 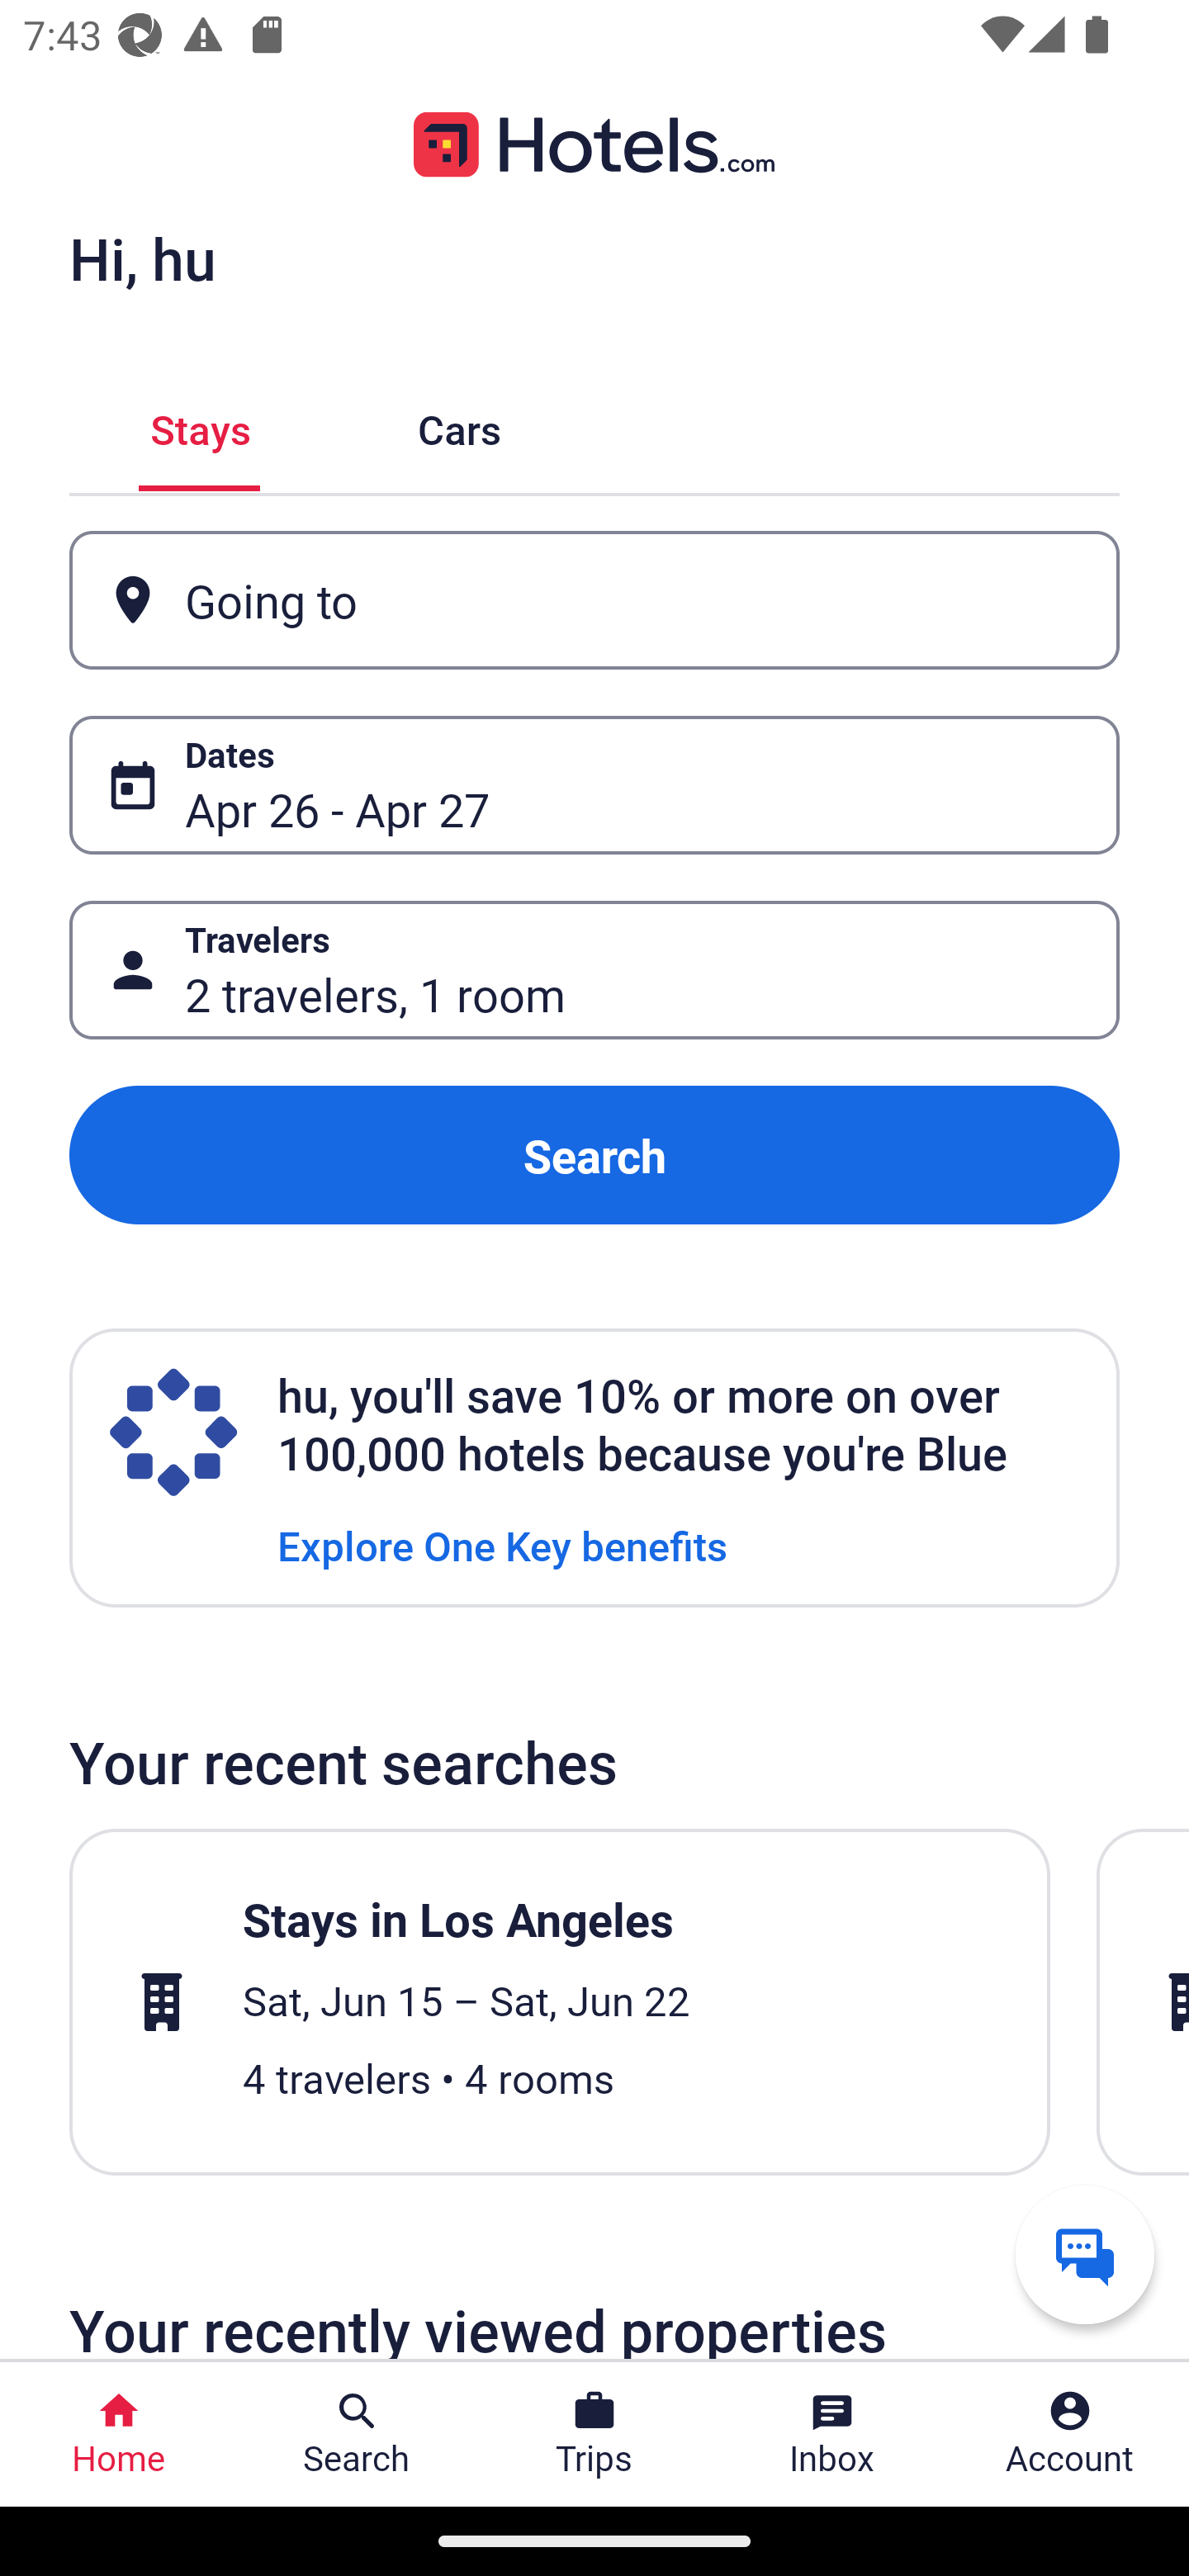 What do you see at coordinates (832, 2434) in the screenshot?
I see `Inbox Inbox Button` at bounding box center [832, 2434].